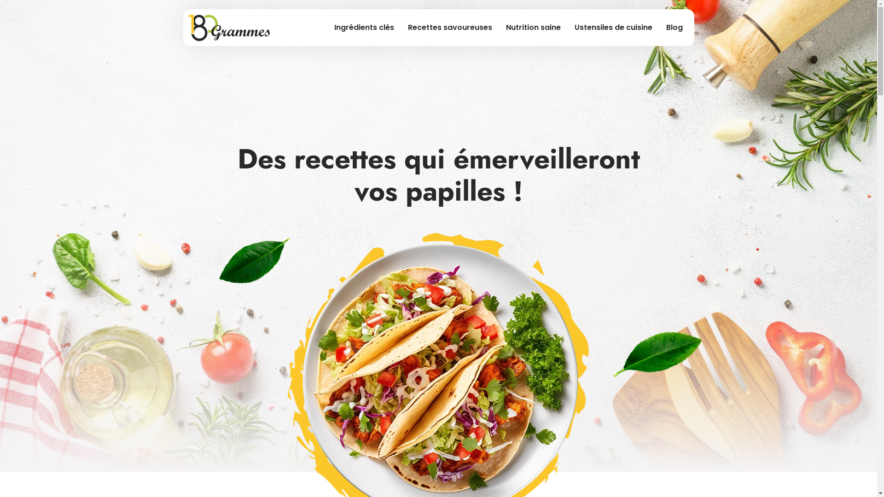  I want to click on Nutrition saine, so click(533, 28).